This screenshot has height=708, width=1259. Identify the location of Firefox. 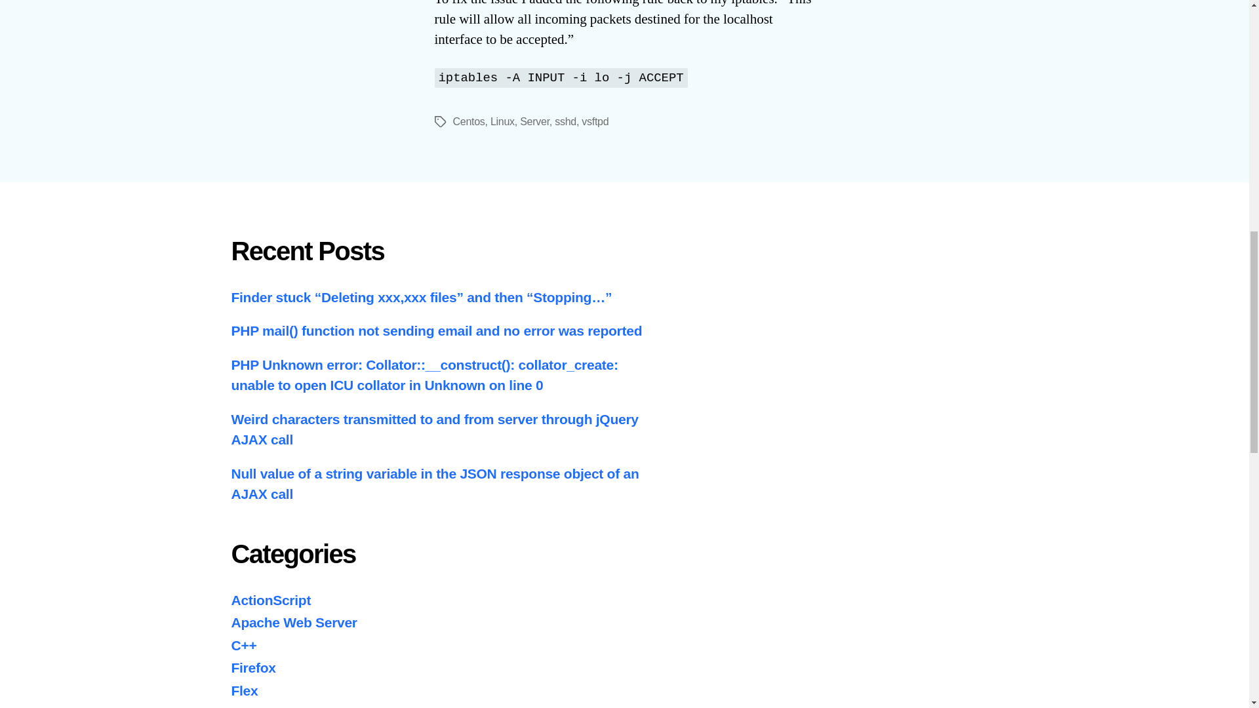
(253, 667).